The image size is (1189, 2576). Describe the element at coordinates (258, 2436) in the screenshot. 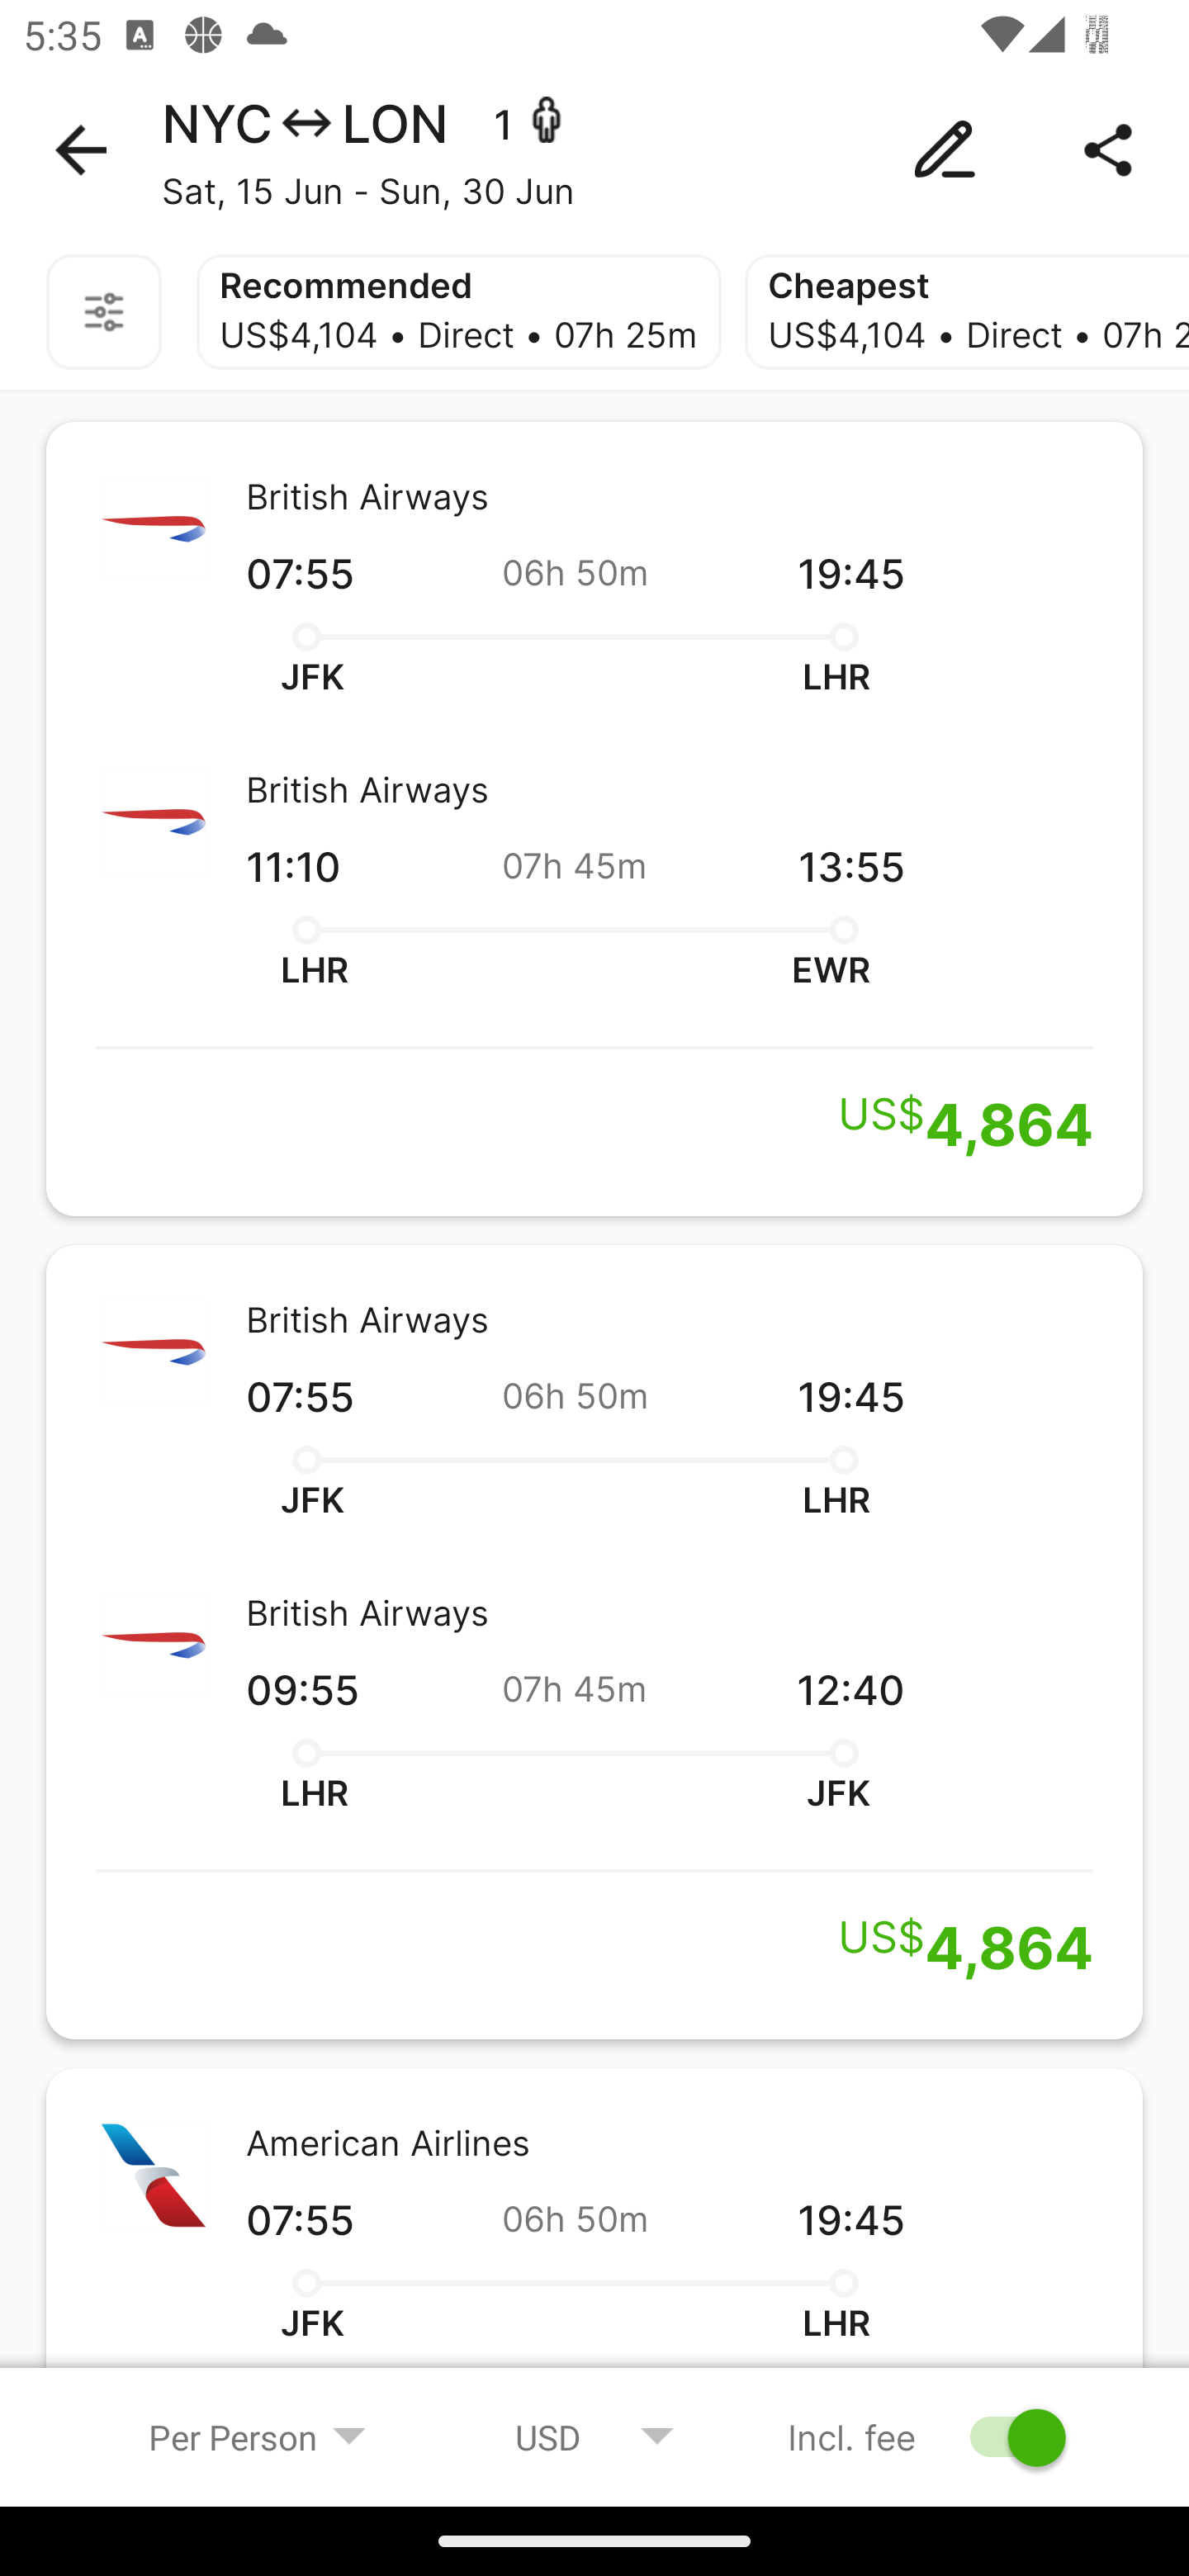

I see `Per Person` at that location.